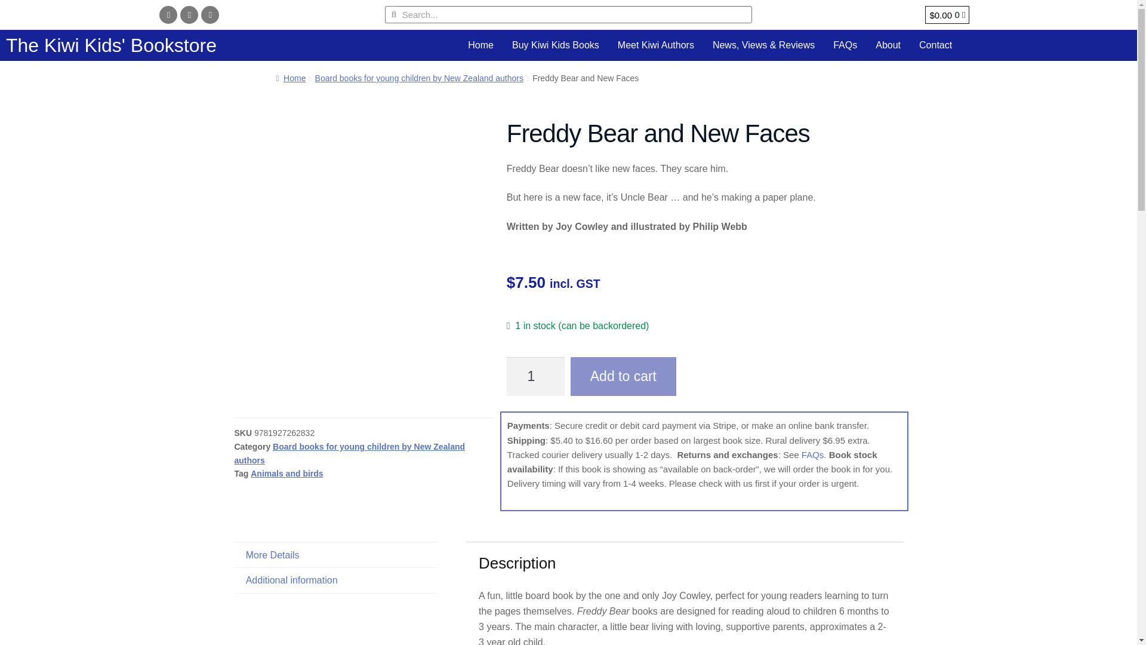 The height and width of the screenshot is (645, 1146). Describe the element at coordinates (845, 45) in the screenshot. I see `FAQs` at that location.